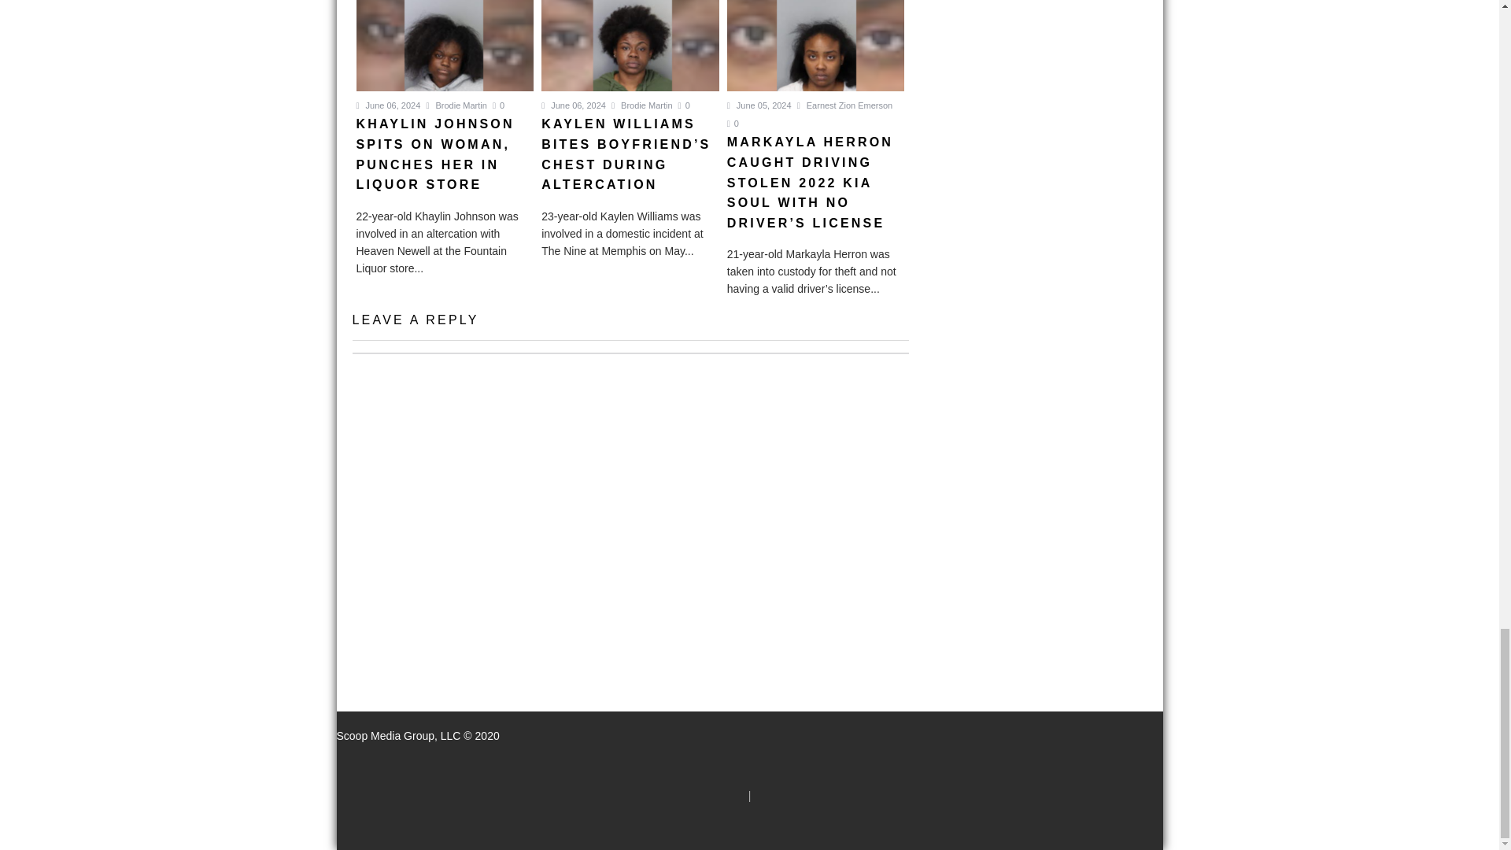  Describe the element at coordinates (456, 105) in the screenshot. I see `Brodie Martin` at that location.